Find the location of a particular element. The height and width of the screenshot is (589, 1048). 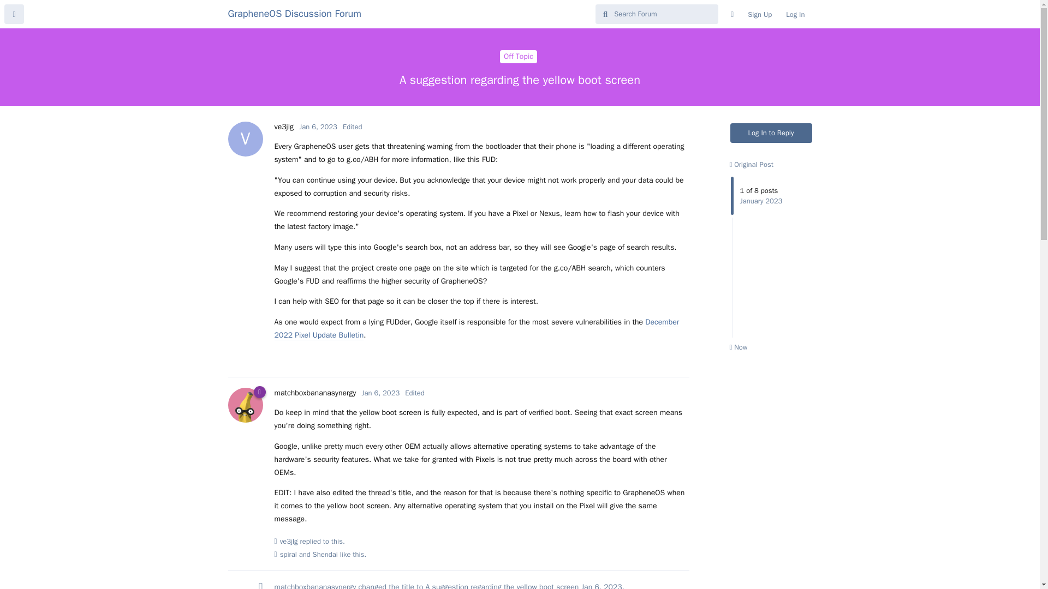

matchboxbananasynergy is located at coordinates (476, 329).